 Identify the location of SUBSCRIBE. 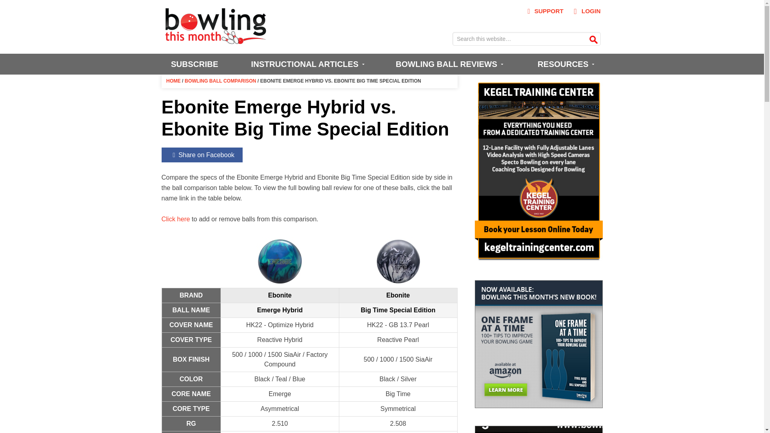
(194, 64).